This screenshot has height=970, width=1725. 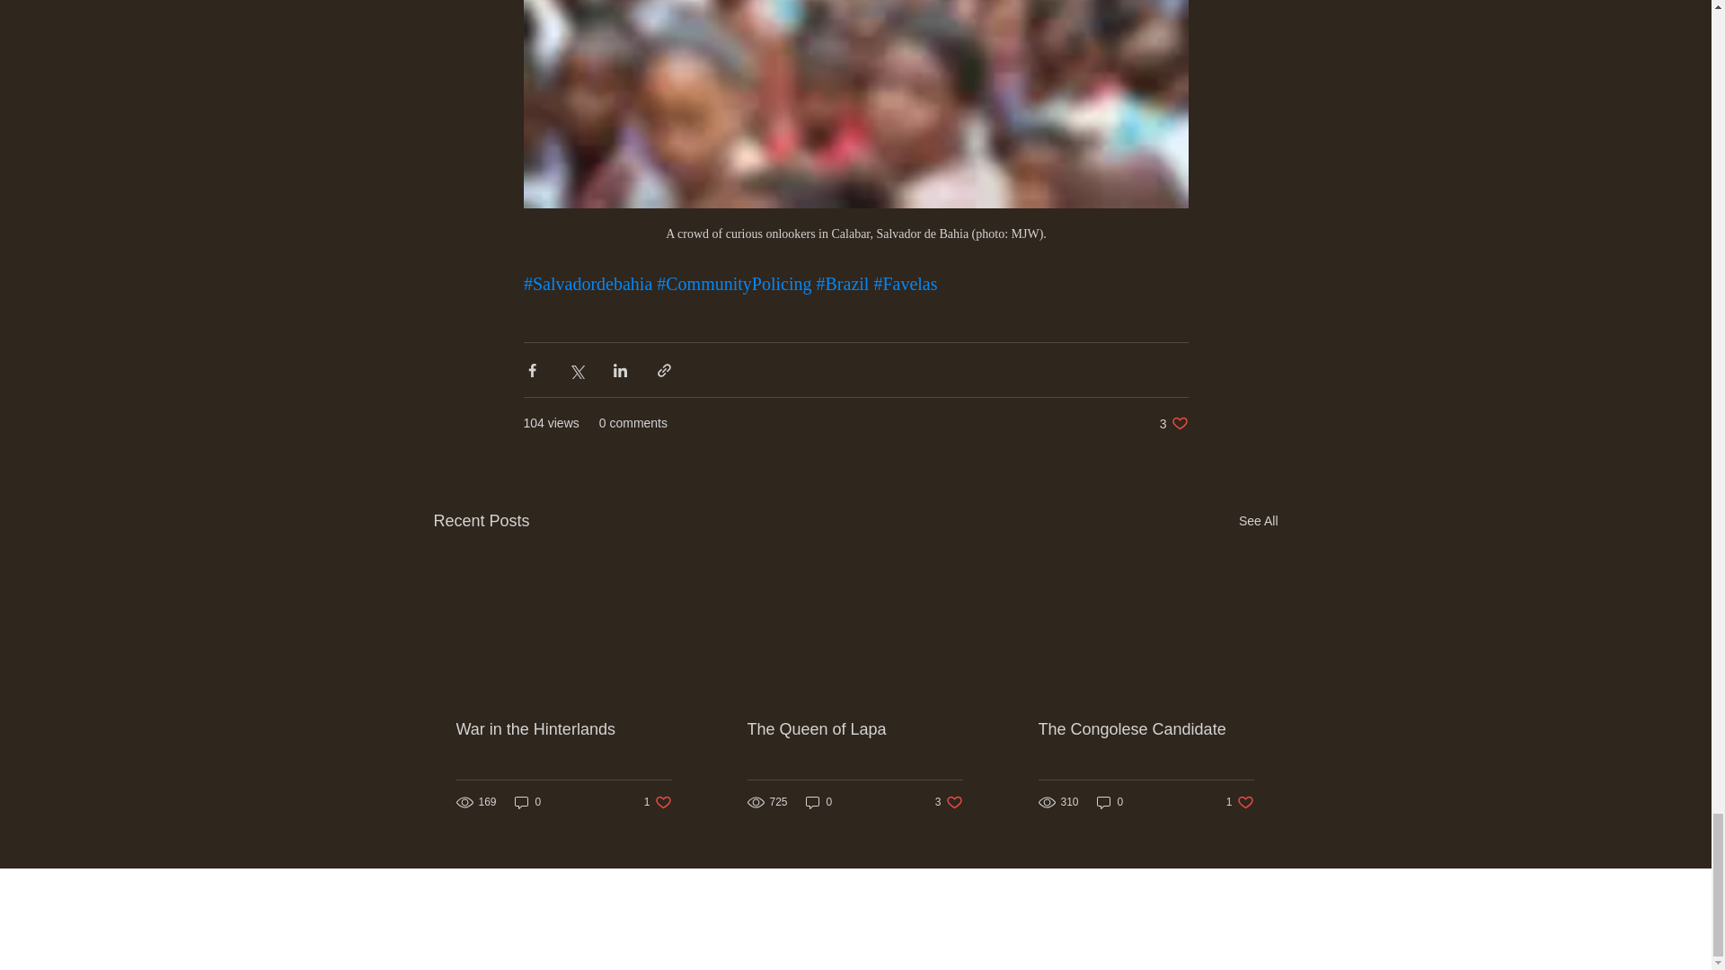 What do you see at coordinates (1258, 521) in the screenshot?
I see `War in the Hinterlands` at bounding box center [1258, 521].